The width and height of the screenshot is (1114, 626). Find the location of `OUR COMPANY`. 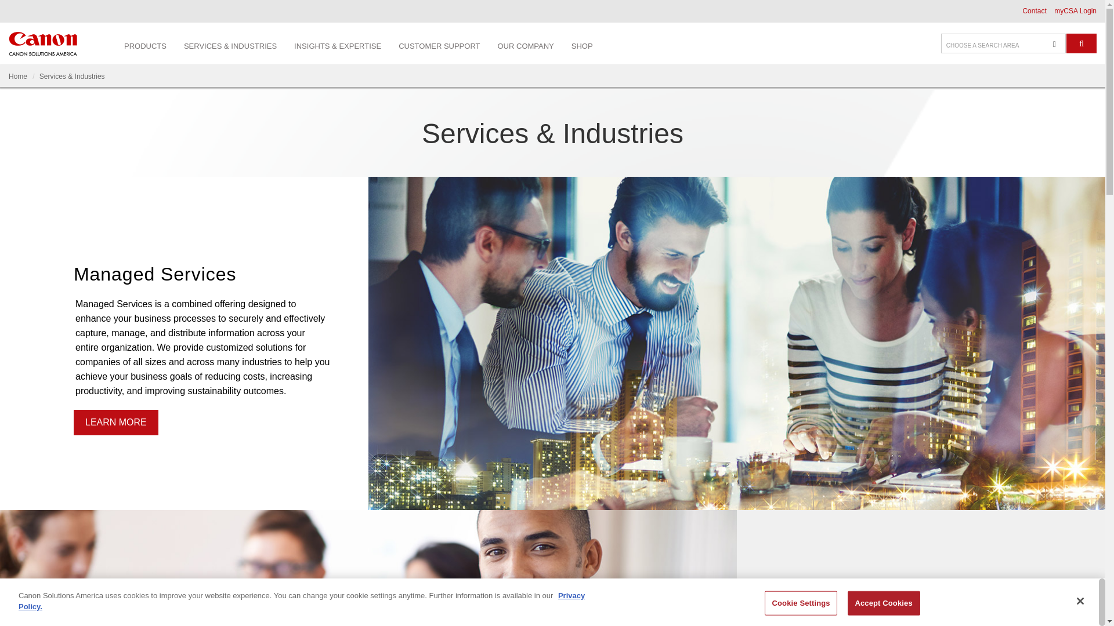

OUR COMPANY is located at coordinates (526, 45).